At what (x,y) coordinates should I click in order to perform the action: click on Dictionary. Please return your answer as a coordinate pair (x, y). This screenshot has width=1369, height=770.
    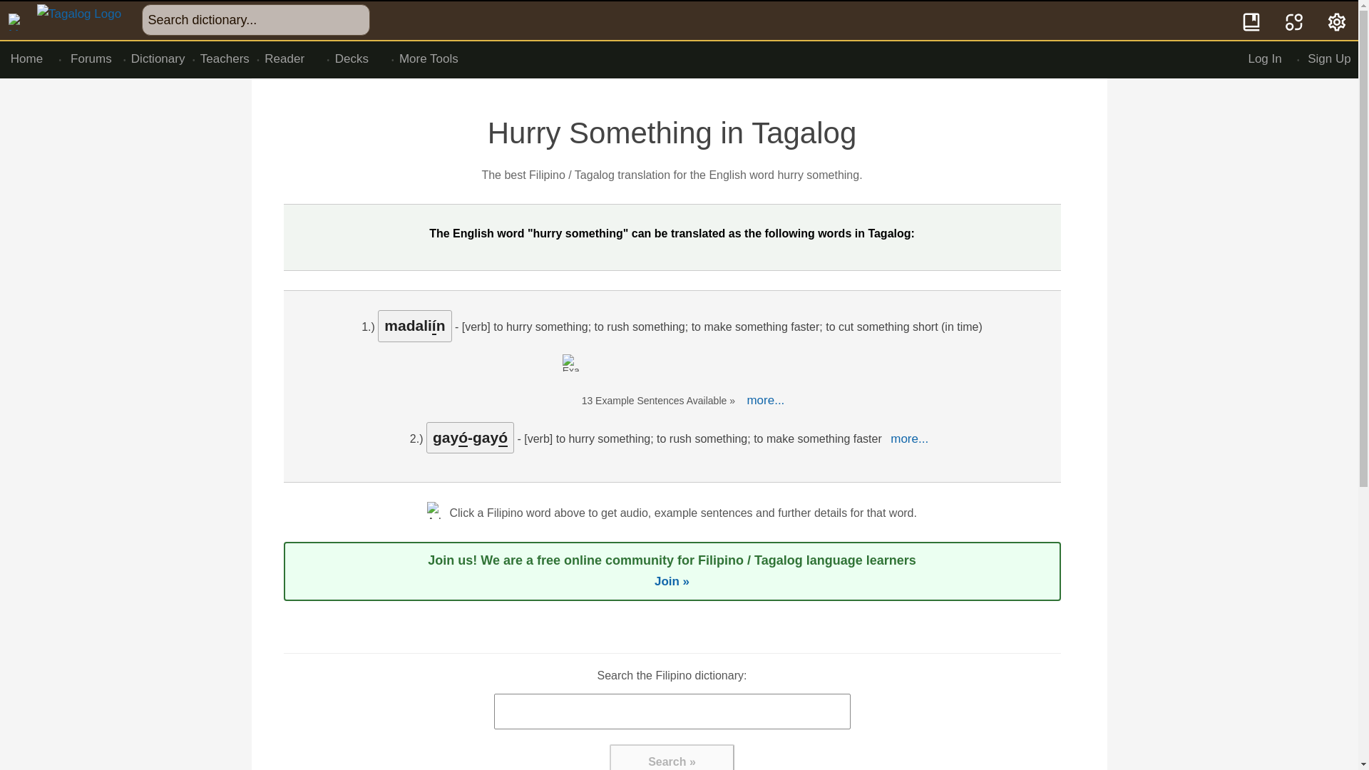
    Looking at the image, I should click on (158, 59).